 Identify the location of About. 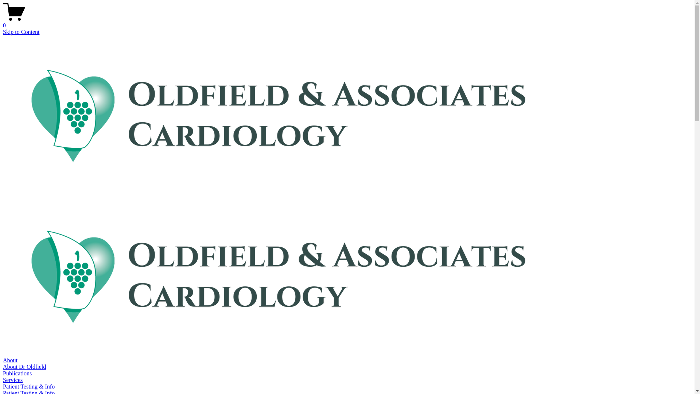
(10, 360).